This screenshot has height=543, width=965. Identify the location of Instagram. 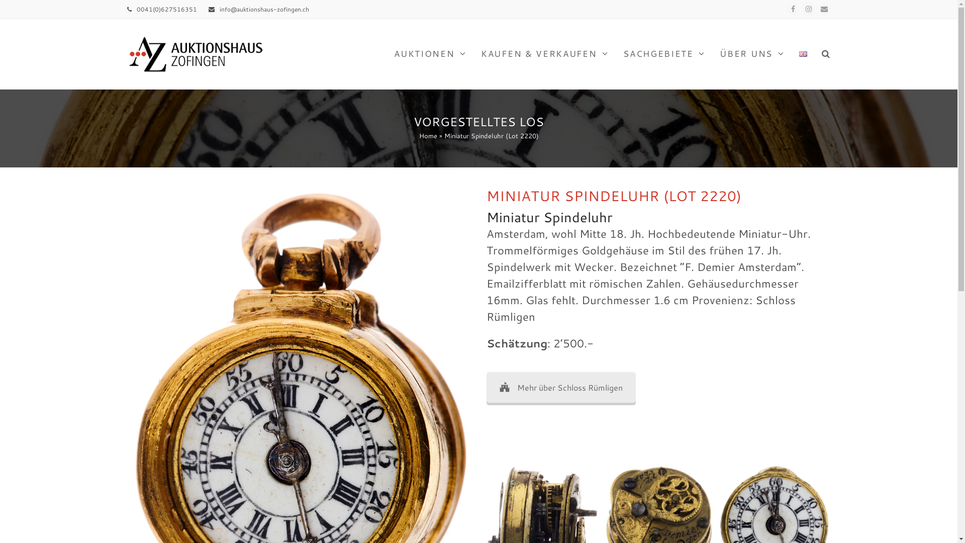
(809, 9).